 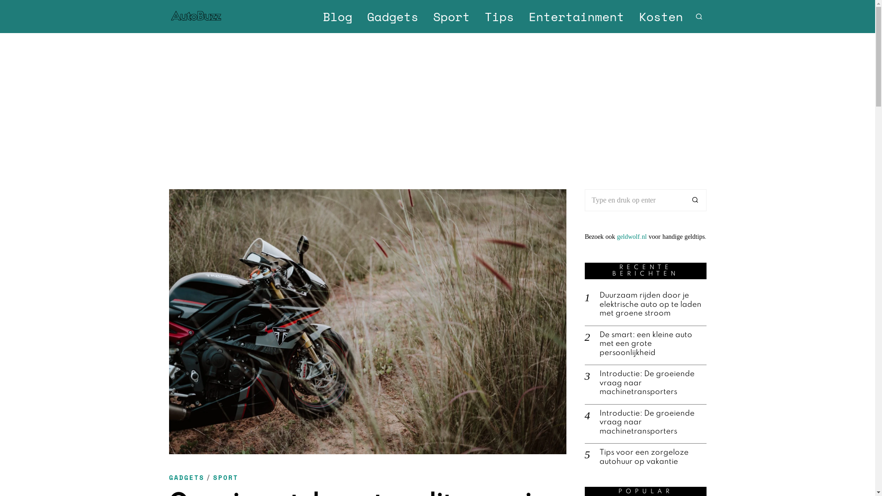 I want to click on Tips, so click(x=499, y=17).